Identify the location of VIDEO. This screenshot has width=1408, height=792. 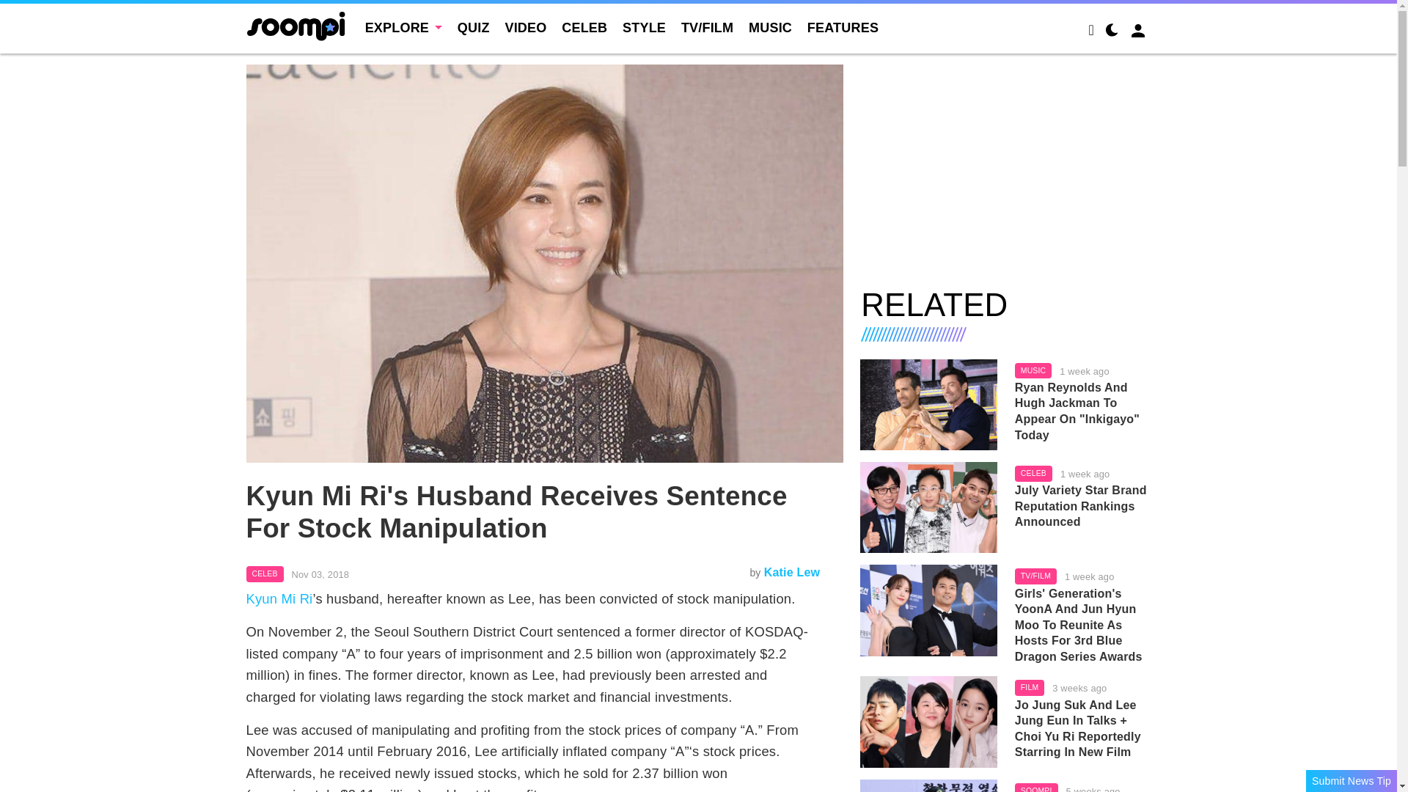
(525, 28).